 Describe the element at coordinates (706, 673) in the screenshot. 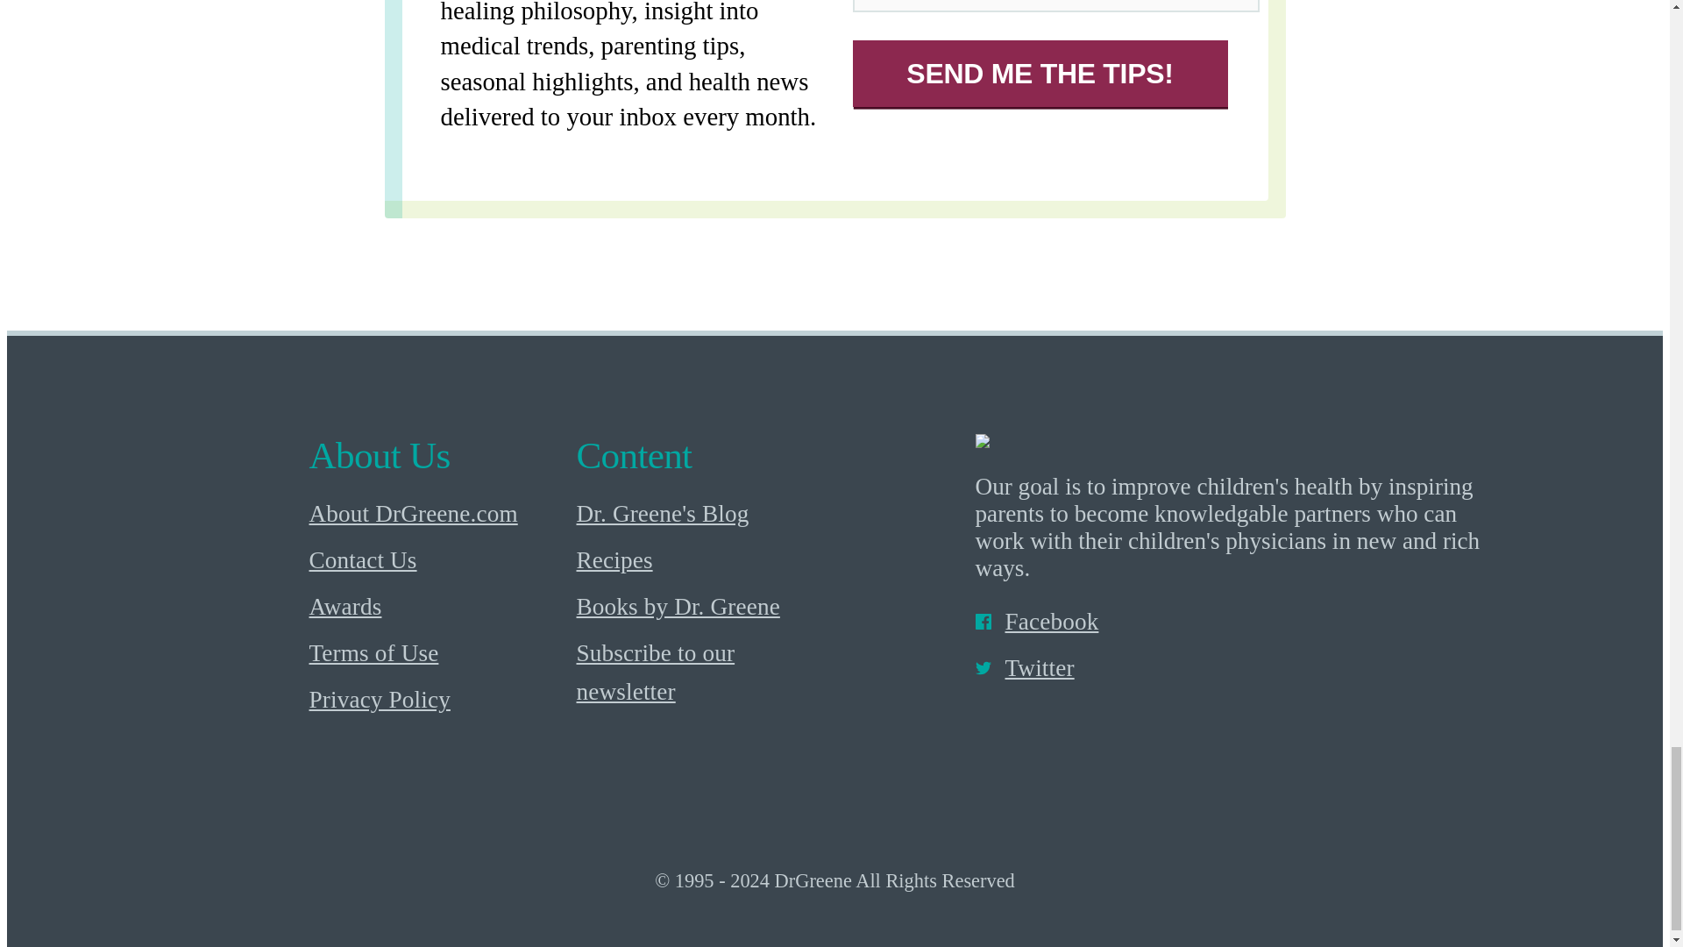

I see `Subscribe to our newsletter` at that location.